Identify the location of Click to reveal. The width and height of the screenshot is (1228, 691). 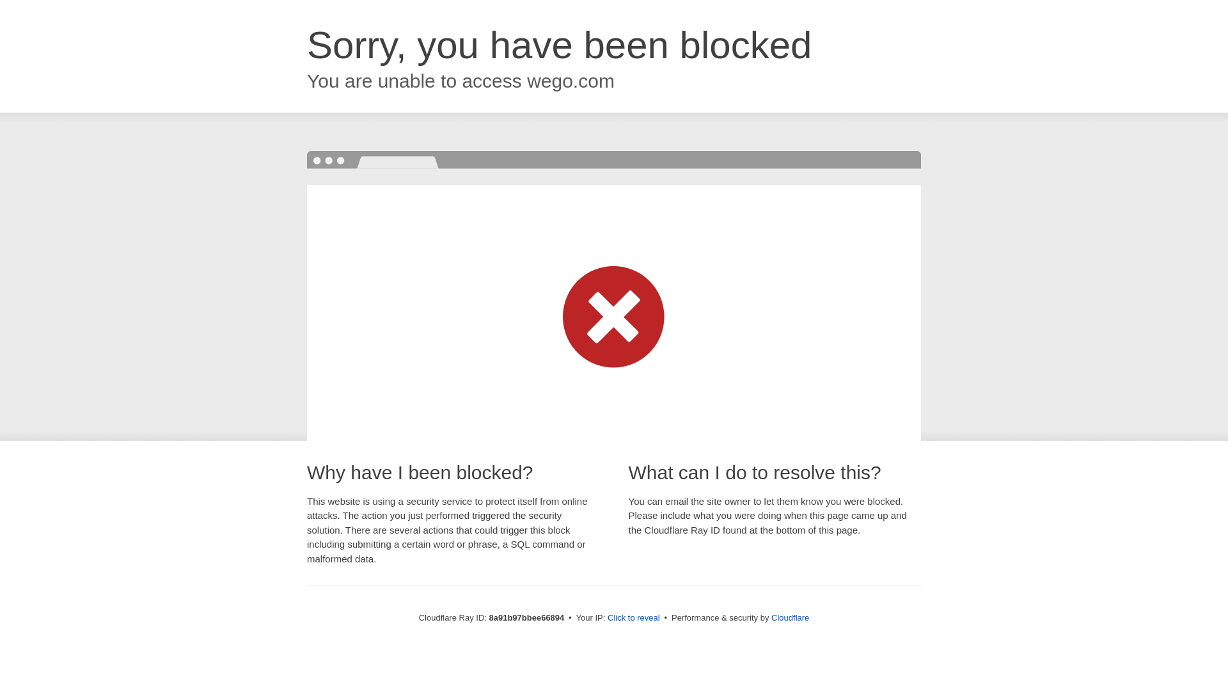
(634, 618).